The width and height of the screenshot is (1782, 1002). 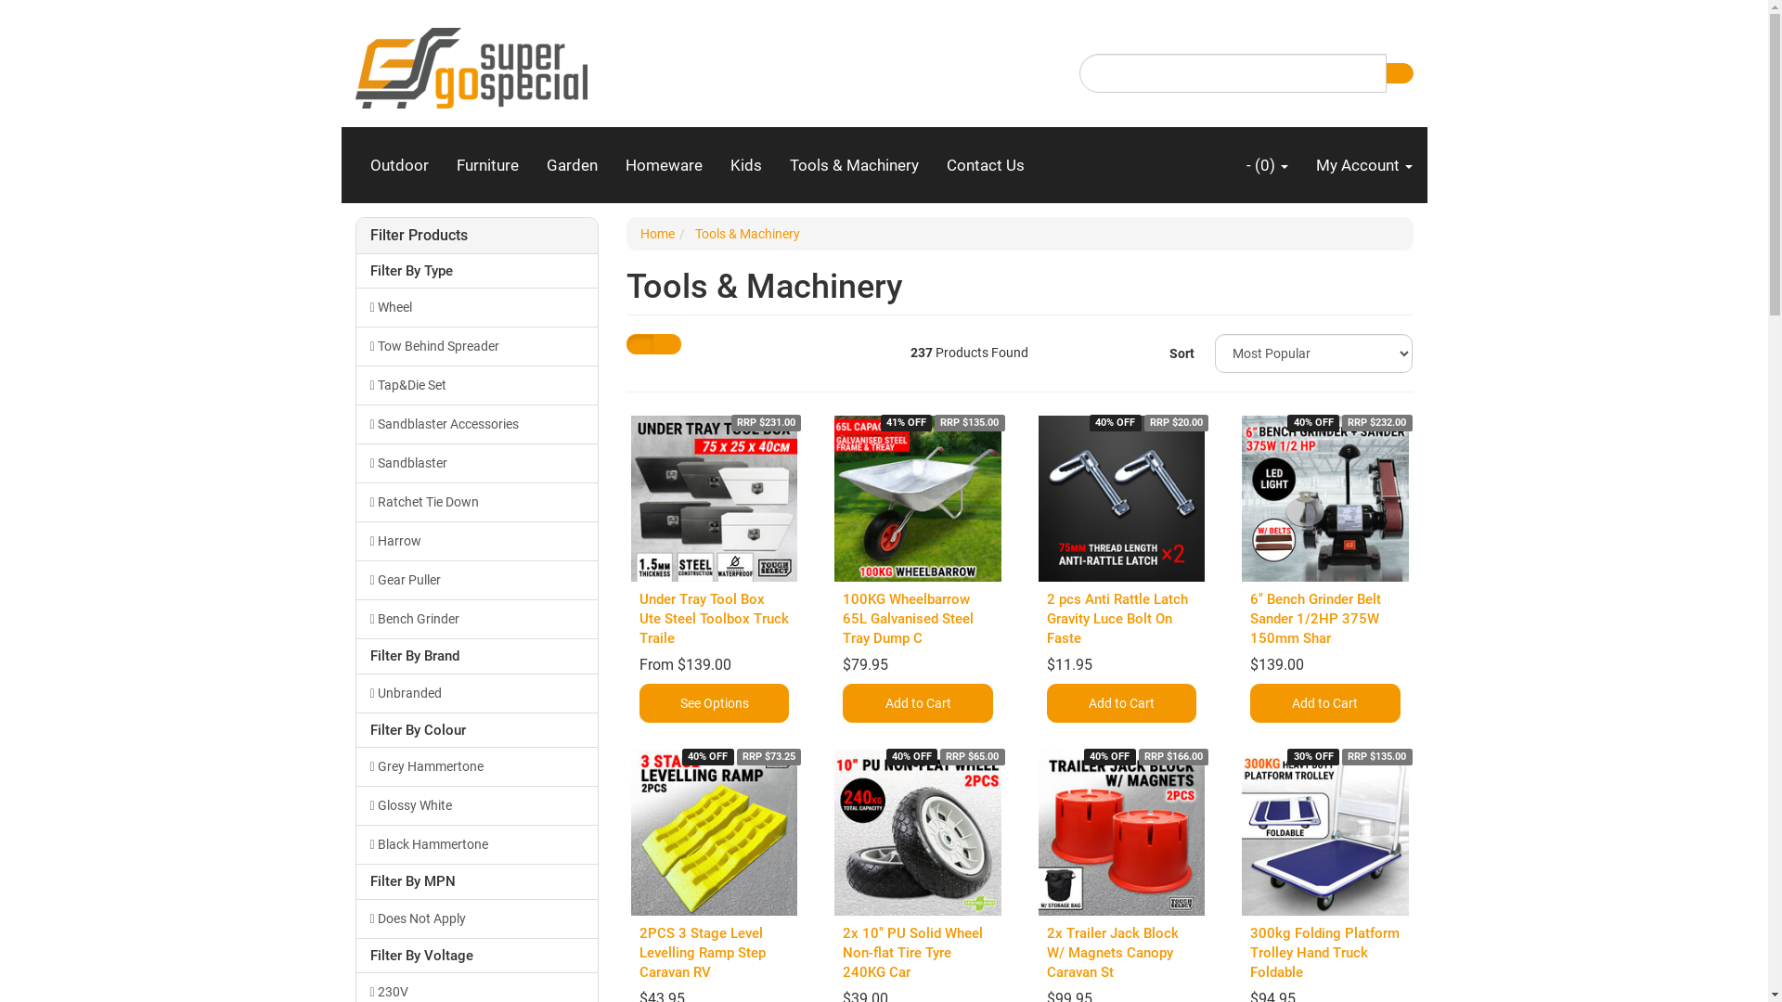 What do you see at coordinates (663, 165) in the screenshot?
I see `Homeware` at bounding box center [663, 165].